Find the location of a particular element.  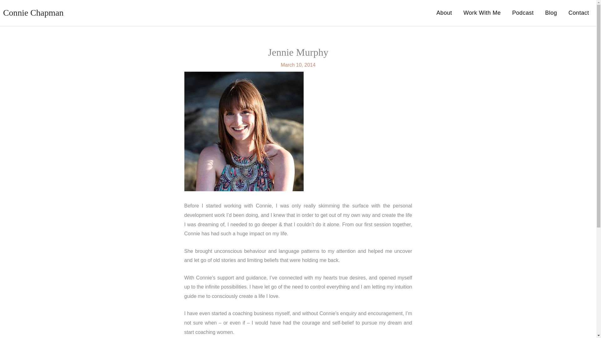

About is located at coordinates (444, 13).